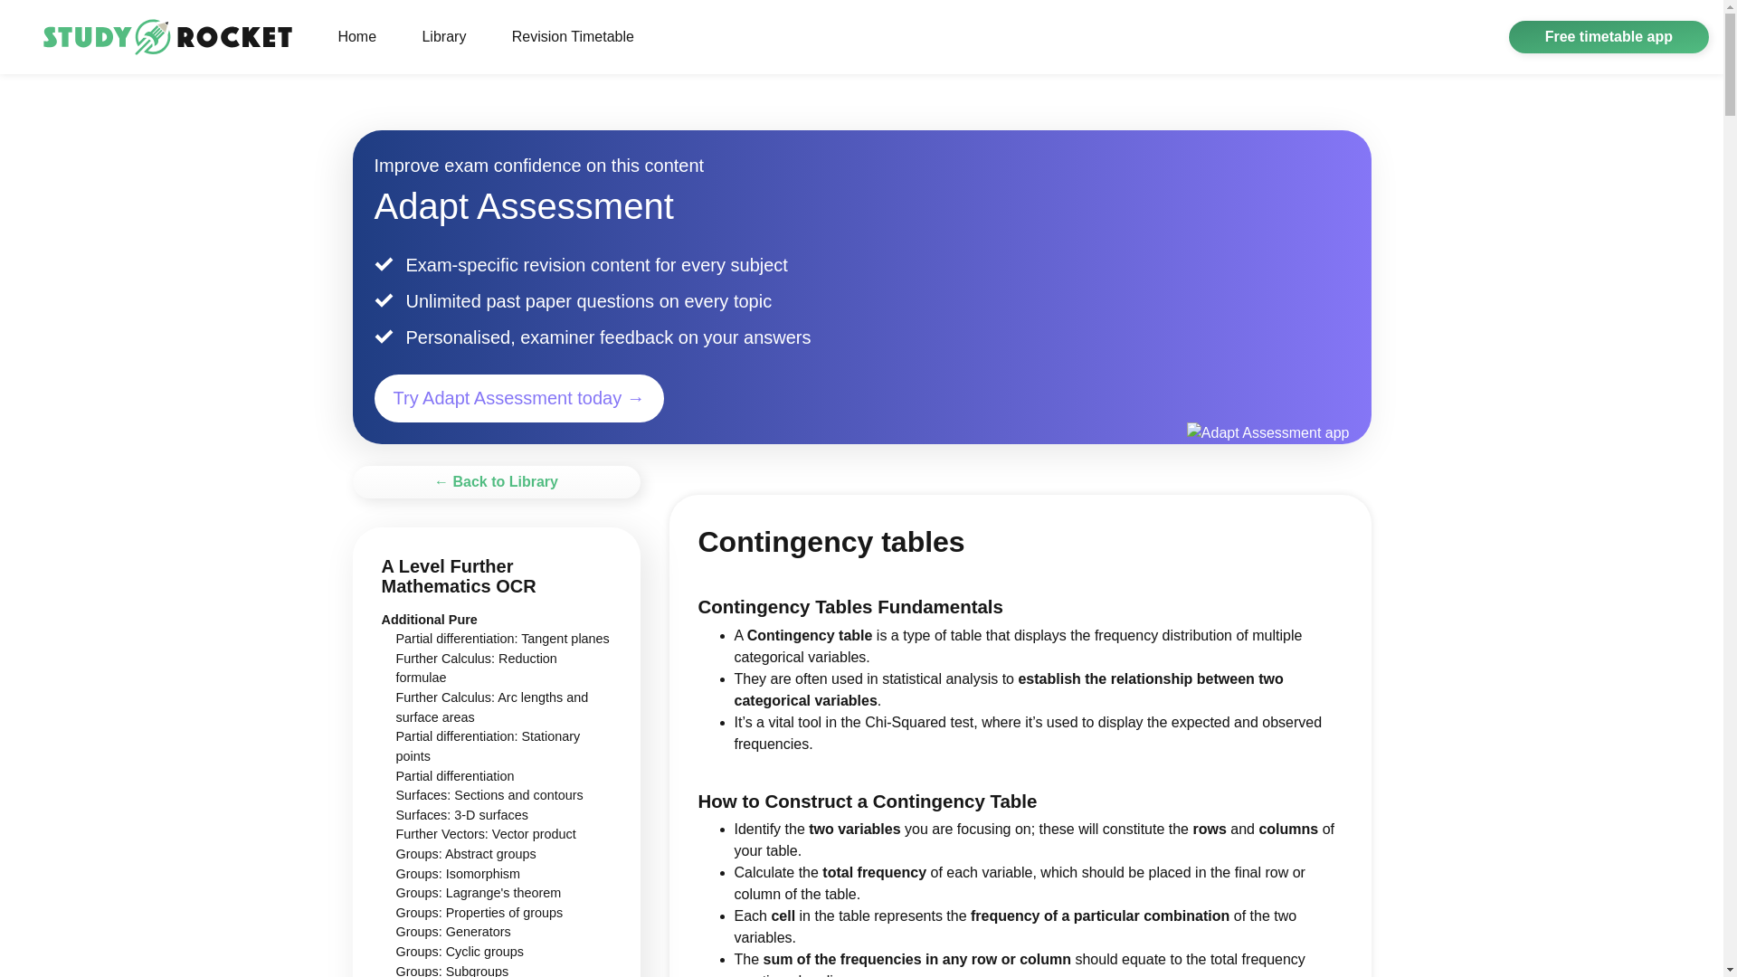 Image resolution: width=1737 pixels, height=977 pixels. I want to click on Surfaces: 3-D surfaces, so click(461, 815).